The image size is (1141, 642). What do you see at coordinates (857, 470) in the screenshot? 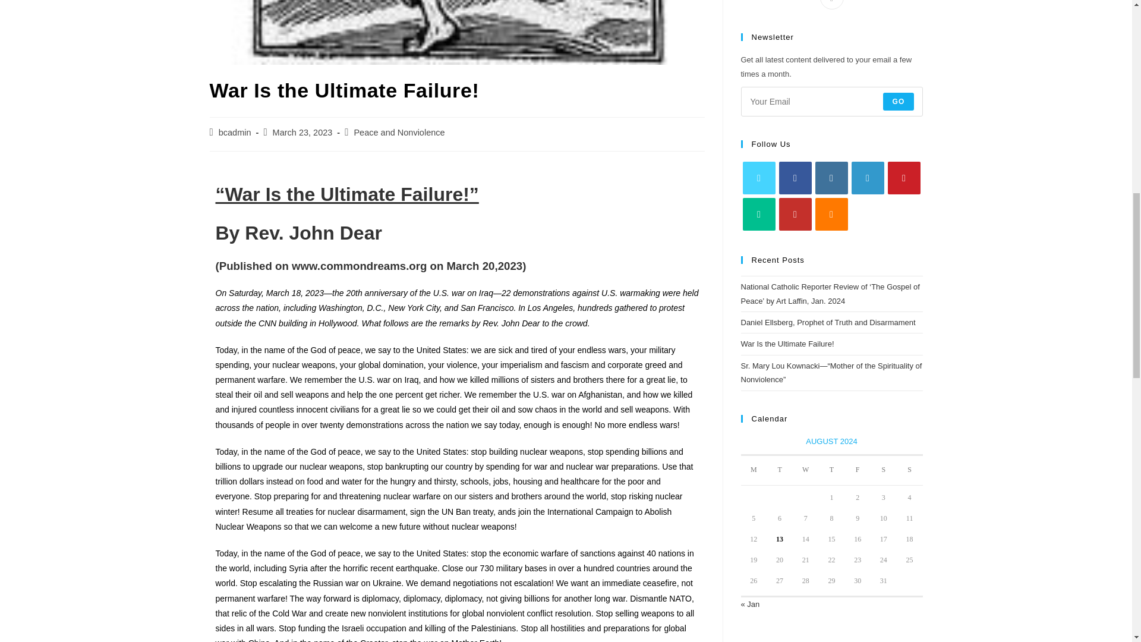
I see `Friday` at bounding box center [857, 470].